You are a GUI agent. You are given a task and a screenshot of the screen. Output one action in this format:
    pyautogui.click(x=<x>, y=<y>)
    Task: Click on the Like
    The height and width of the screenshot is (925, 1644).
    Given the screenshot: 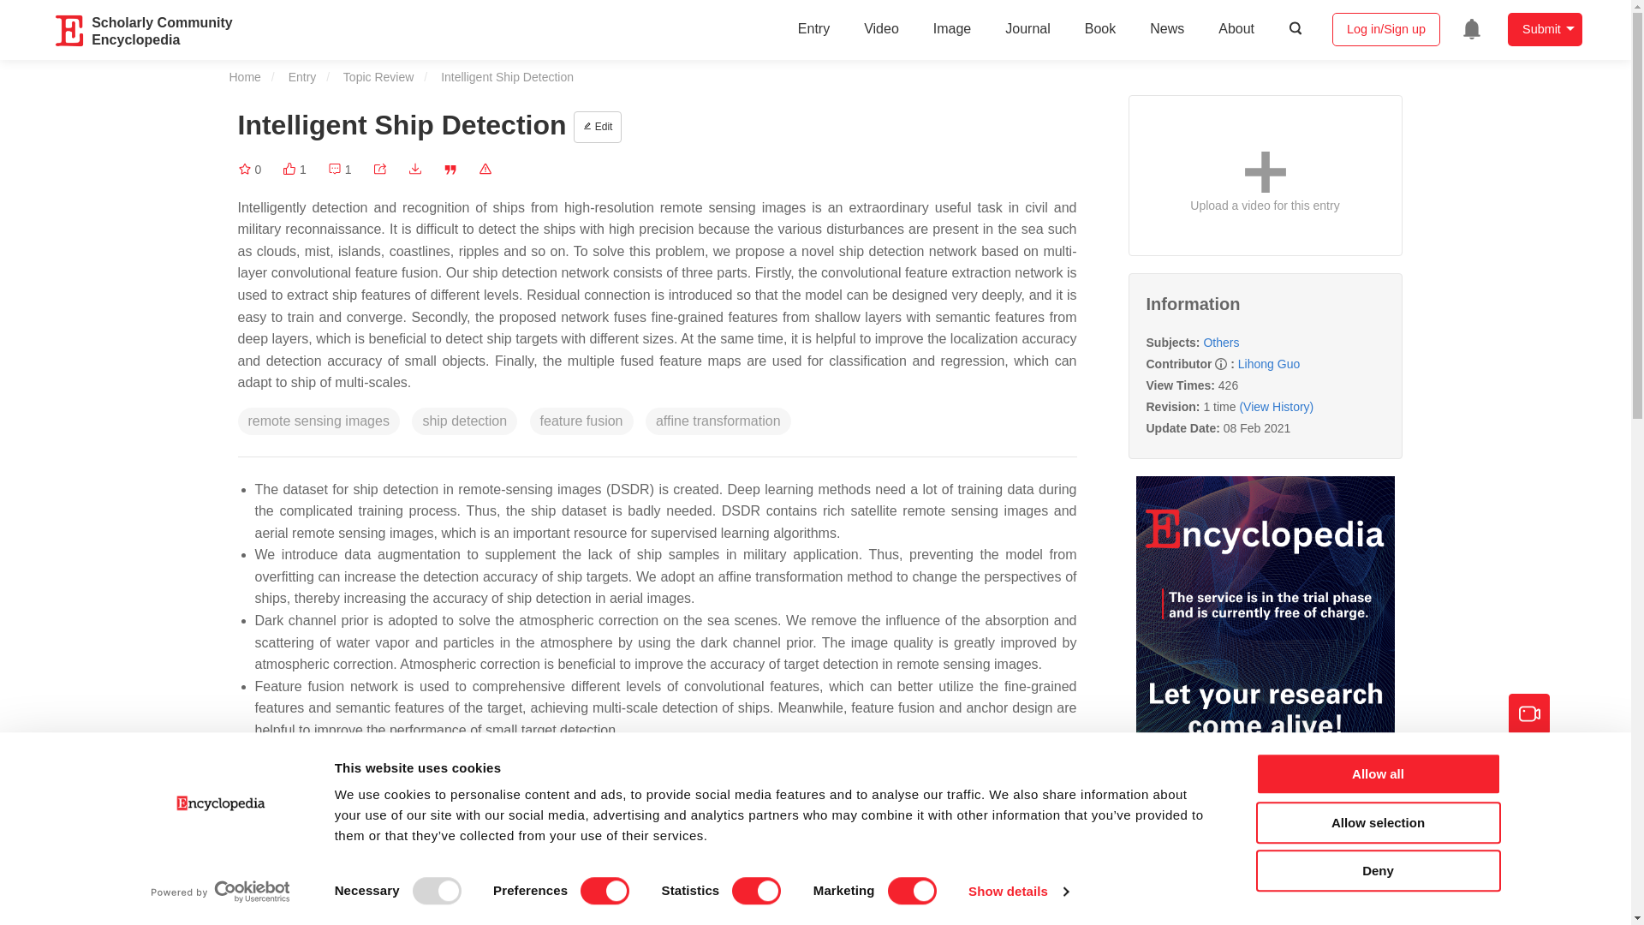 What is the action you would take?
    pyautogui.click(x=295, y=170)
    